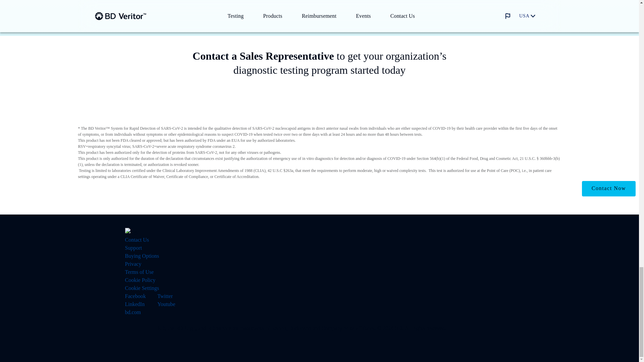  I want to click on Twitter, so click(165, 296).